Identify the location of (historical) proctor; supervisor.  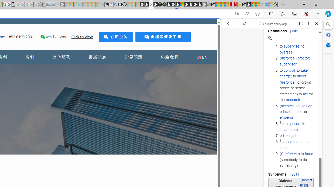
(297, 61).